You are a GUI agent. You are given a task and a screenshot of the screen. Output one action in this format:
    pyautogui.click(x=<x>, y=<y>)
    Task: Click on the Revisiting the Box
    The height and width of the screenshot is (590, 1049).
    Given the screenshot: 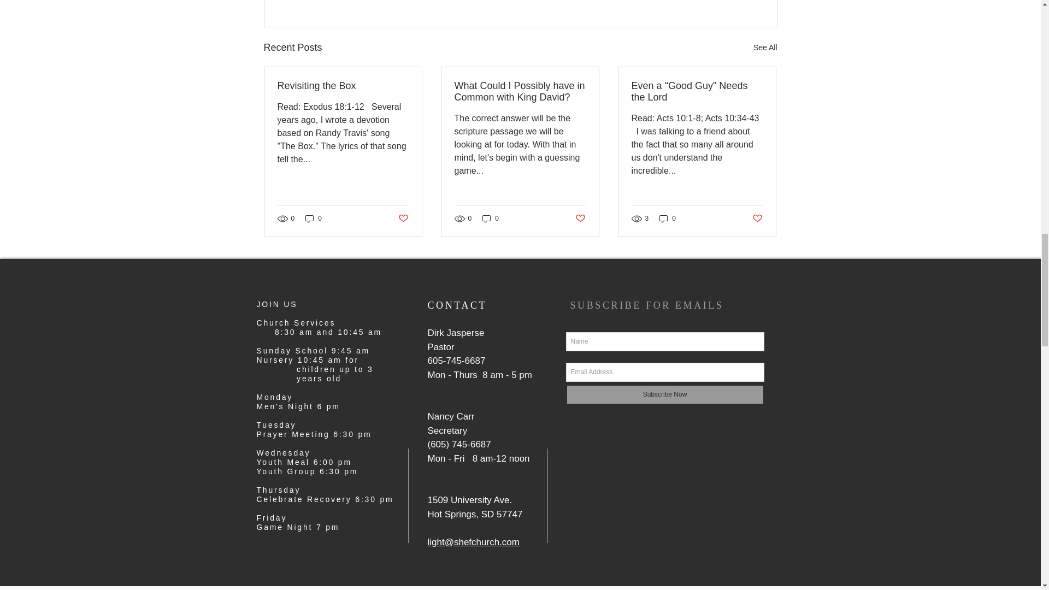 What is the action you would take?
    pyautogui.click(x=343, y=86)
    